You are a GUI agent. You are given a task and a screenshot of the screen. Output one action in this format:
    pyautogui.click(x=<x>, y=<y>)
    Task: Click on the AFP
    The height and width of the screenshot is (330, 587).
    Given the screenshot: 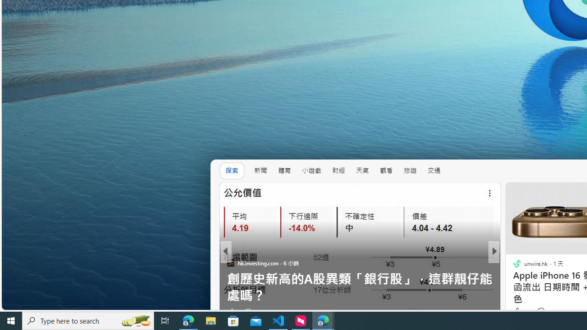 What is the action you would take?
    pyautogui.click(x=513, y=279)
    